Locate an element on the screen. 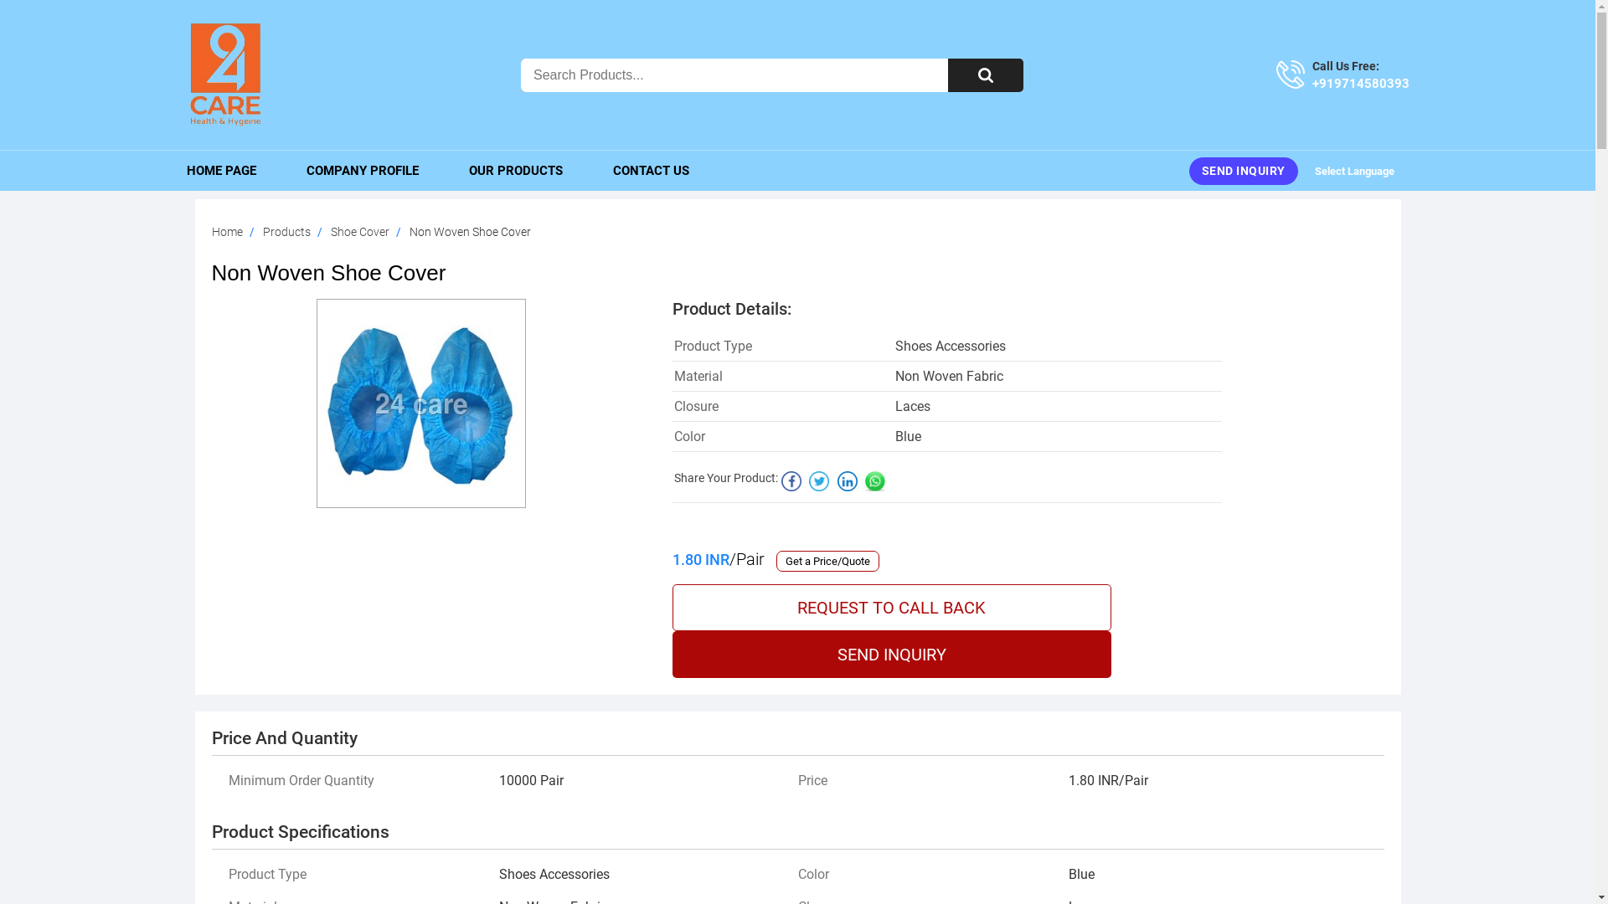  Home is located at coordinates (226, 232).